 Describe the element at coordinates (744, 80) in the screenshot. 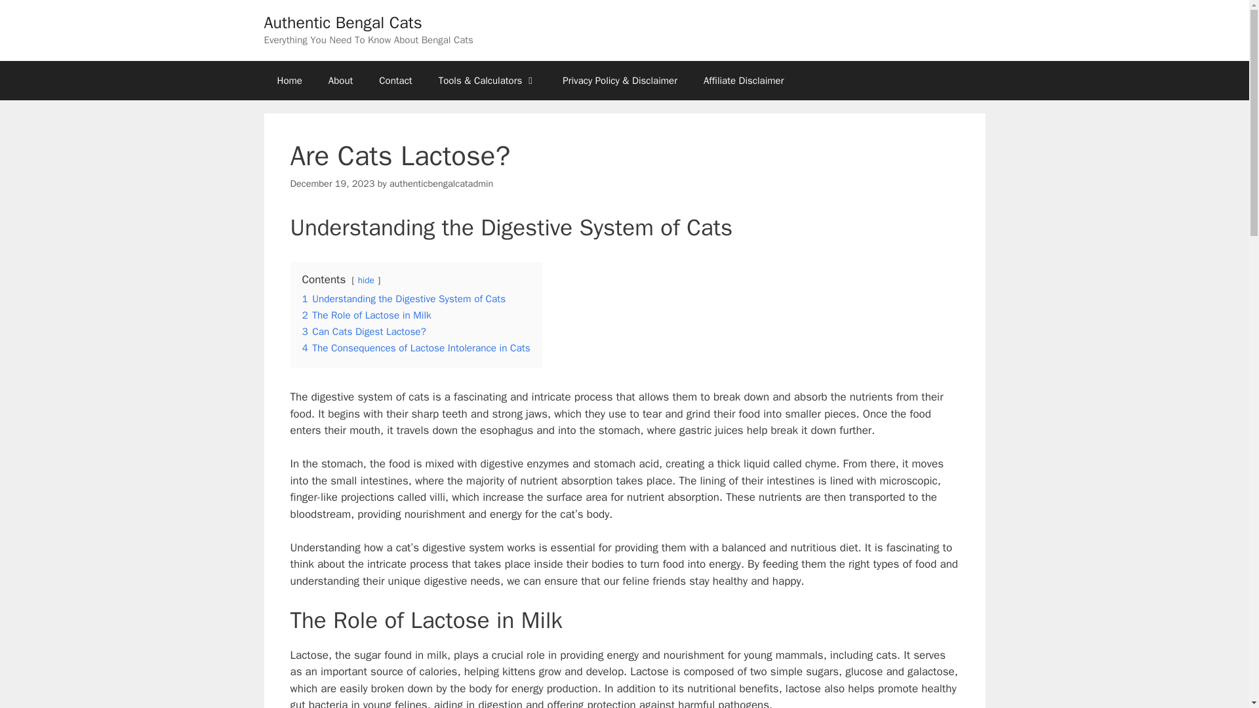

I see `Affiliate Disclaimer` at that location.